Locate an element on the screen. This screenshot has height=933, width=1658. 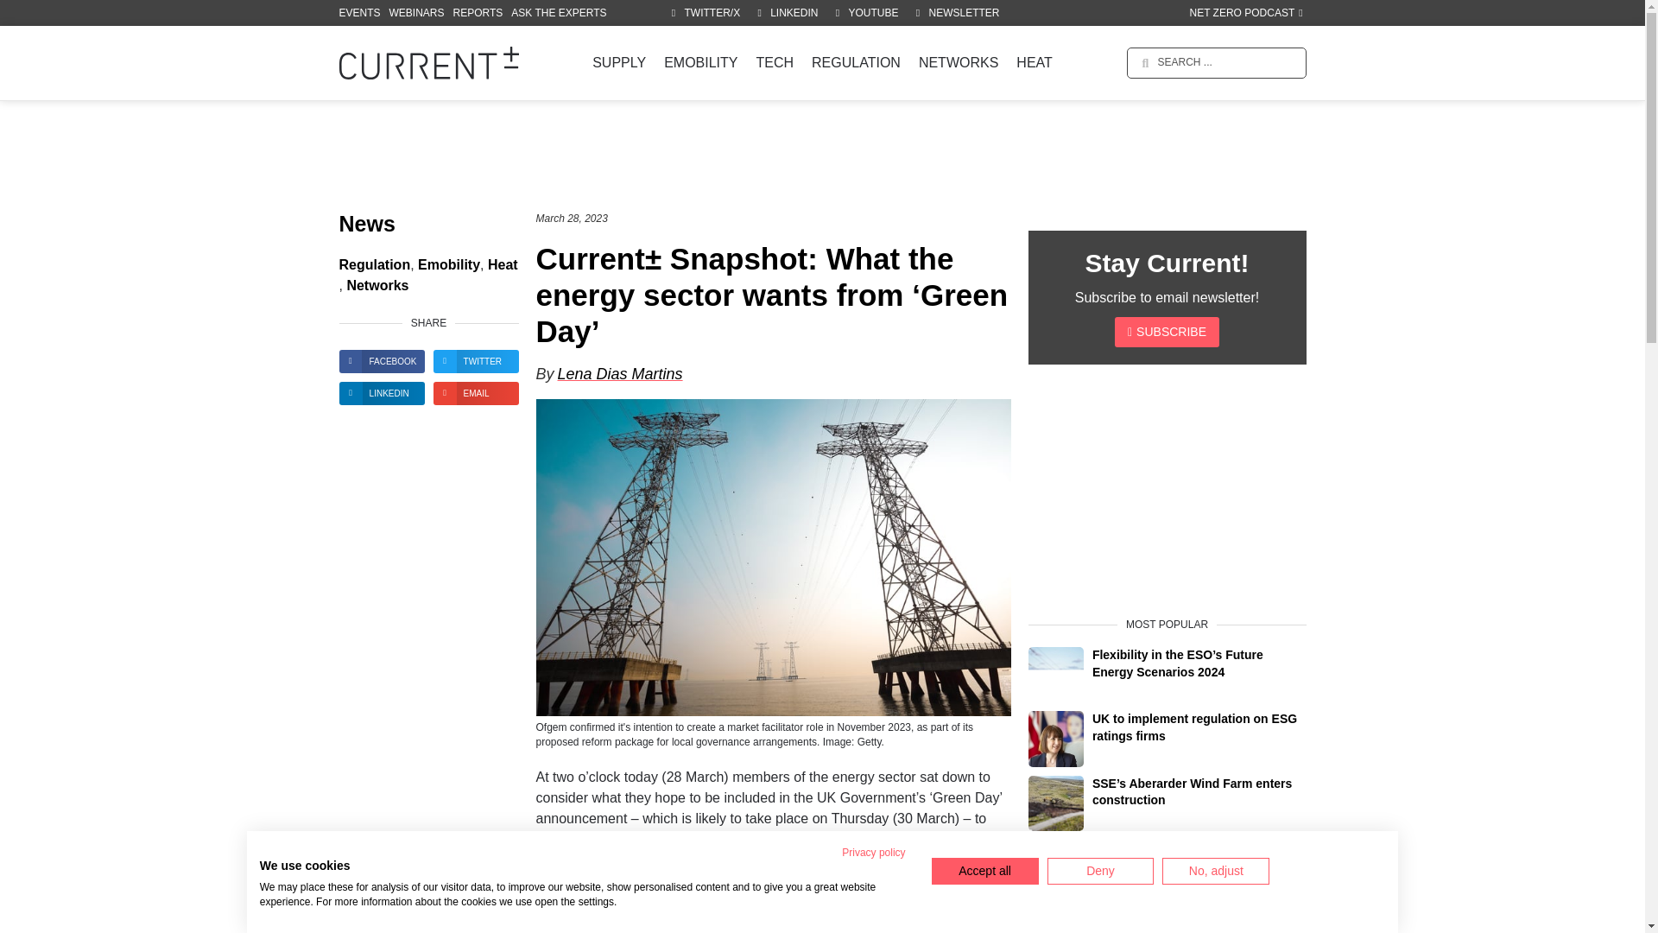
ASK THE EXPERTS is located at coordinates (558, 12).